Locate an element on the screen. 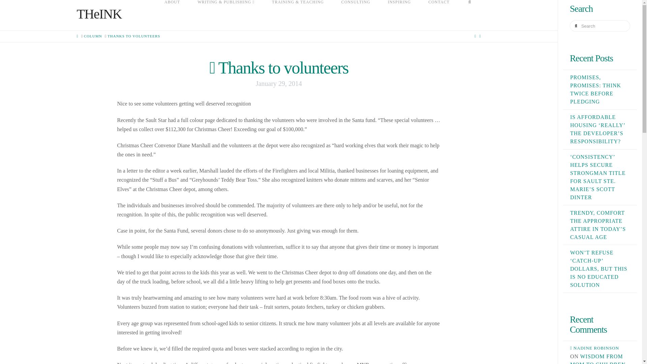  WISDOM FROM MOM TO CHILDREN is located at coordinates (598, 359).